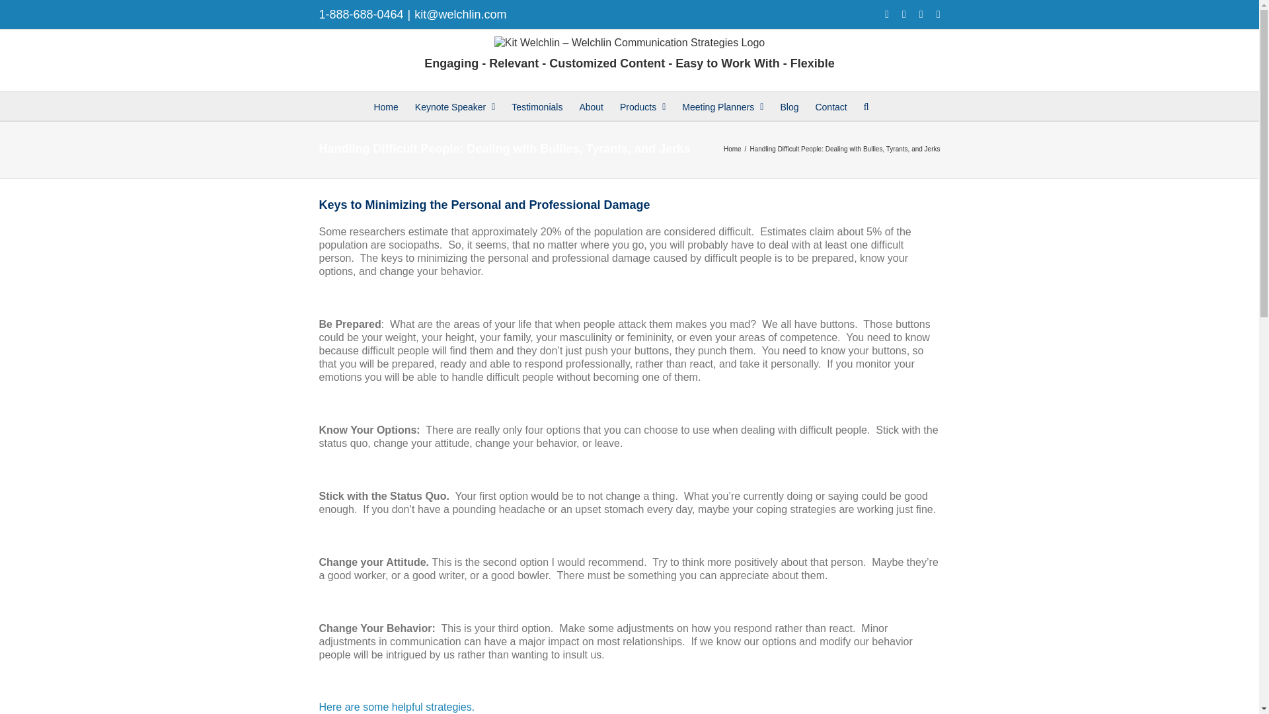  I want to click on Home, so click(385, 106).